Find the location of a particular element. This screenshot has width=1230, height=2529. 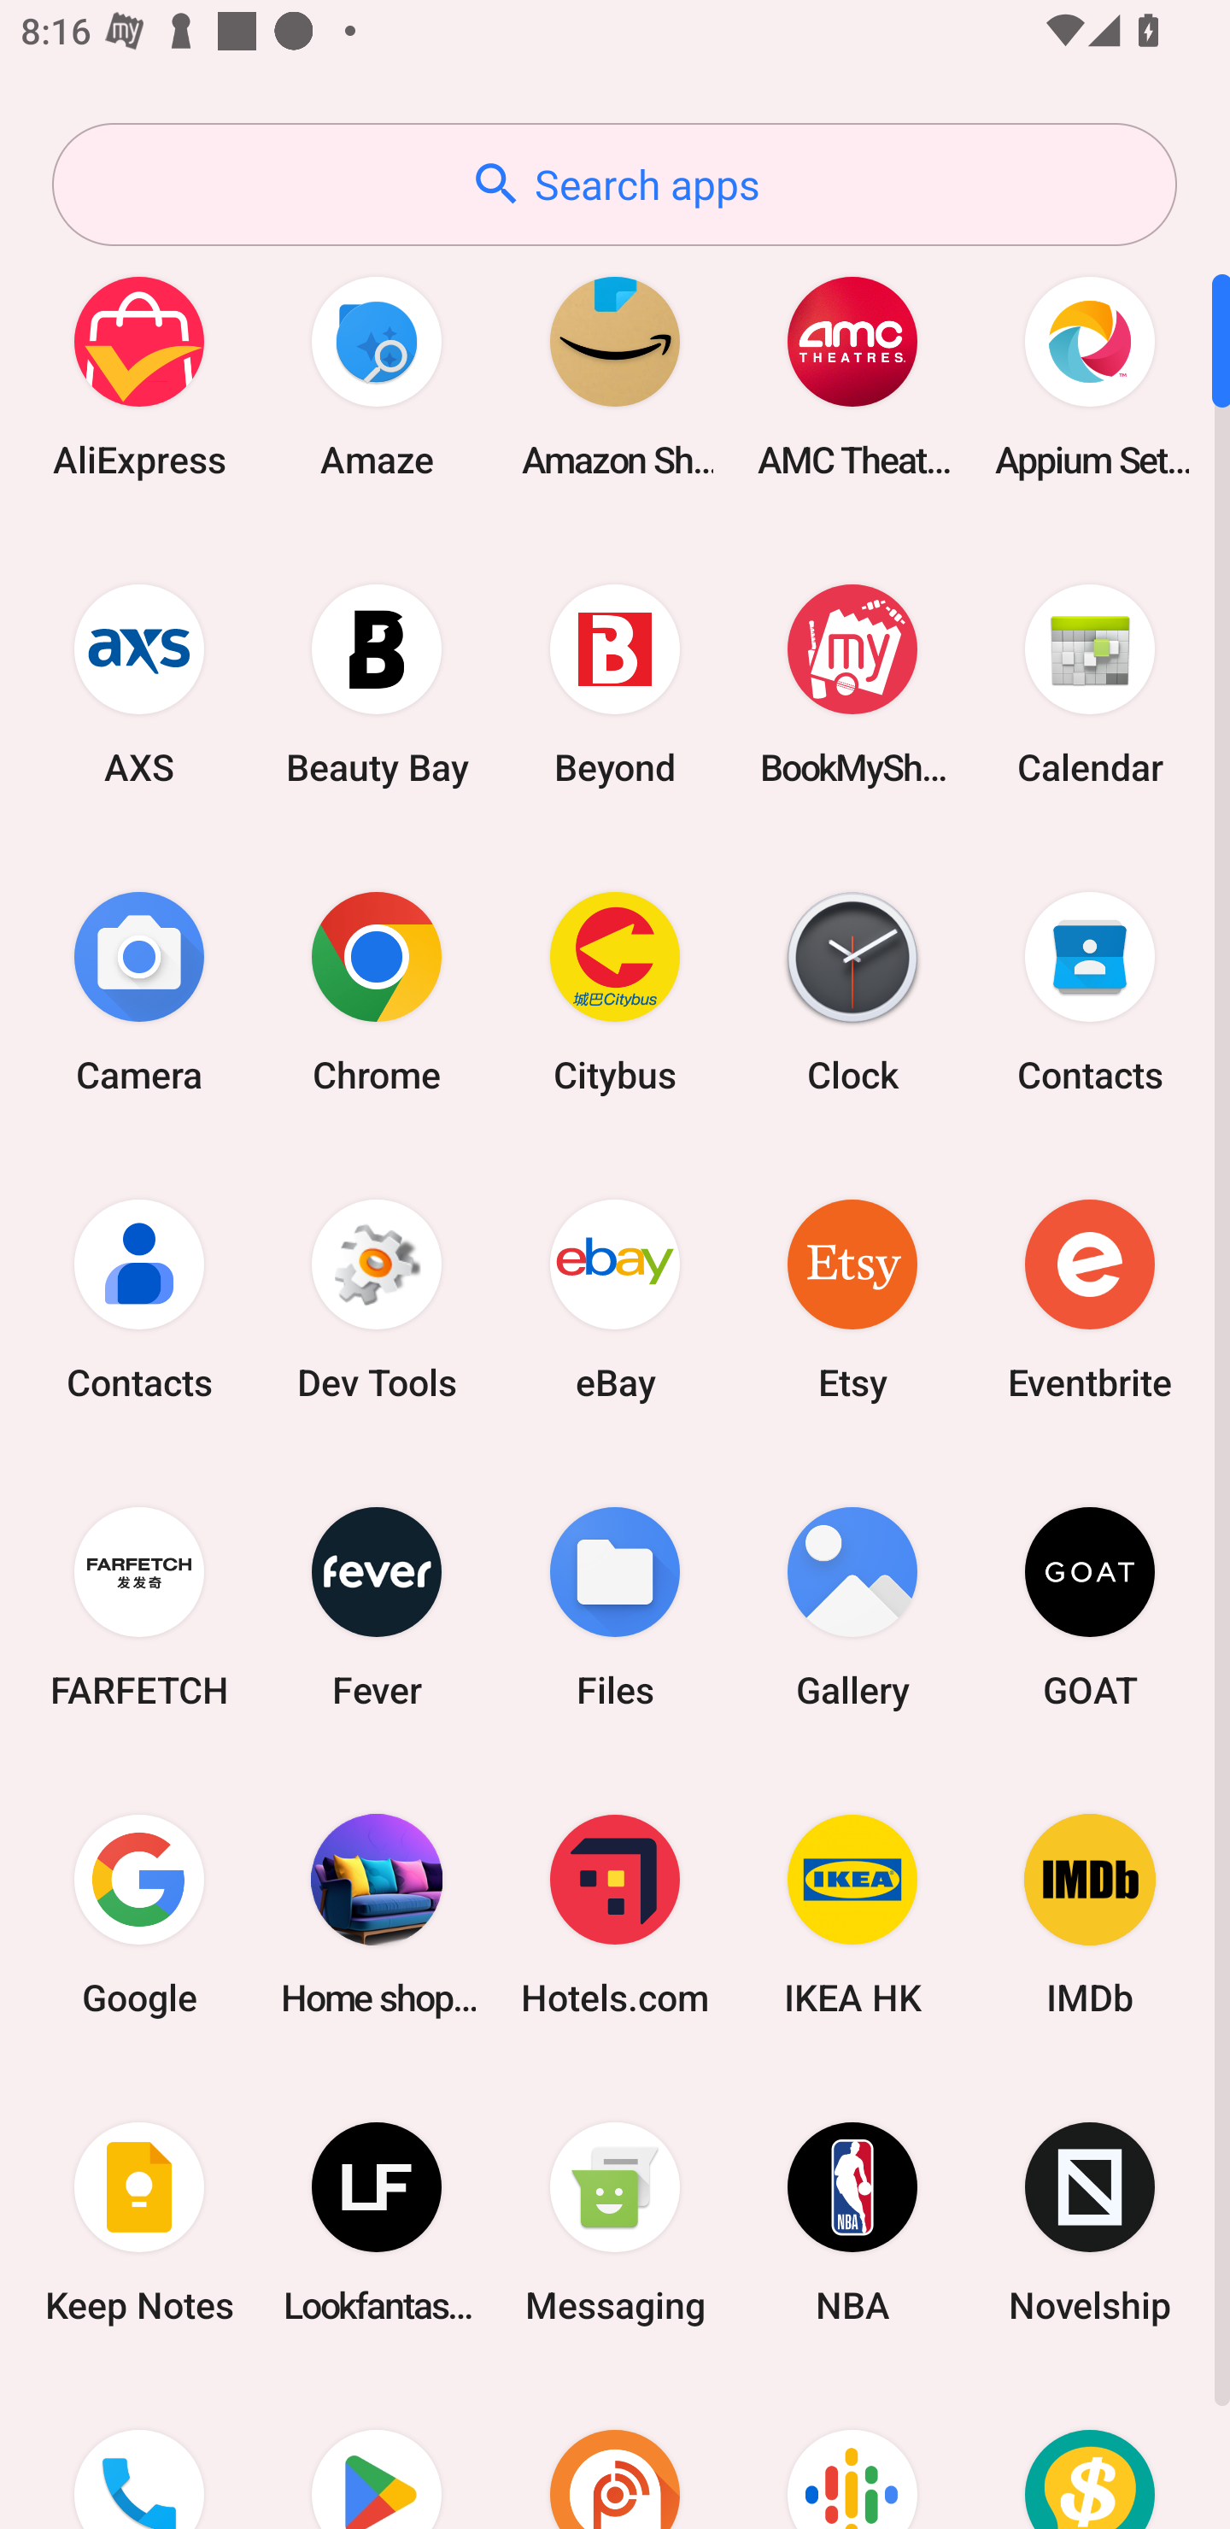

GOAT is located at coordinates (1090, 1606).